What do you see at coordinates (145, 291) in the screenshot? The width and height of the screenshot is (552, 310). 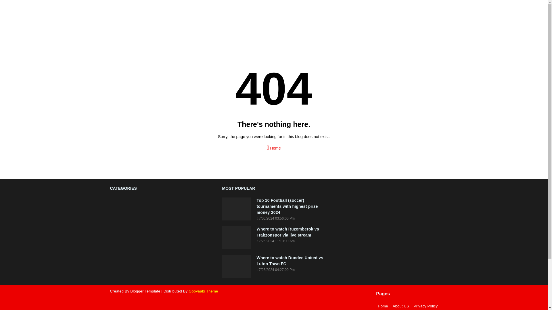 I see `SoraTemplates` at bounding box center [145, 291].